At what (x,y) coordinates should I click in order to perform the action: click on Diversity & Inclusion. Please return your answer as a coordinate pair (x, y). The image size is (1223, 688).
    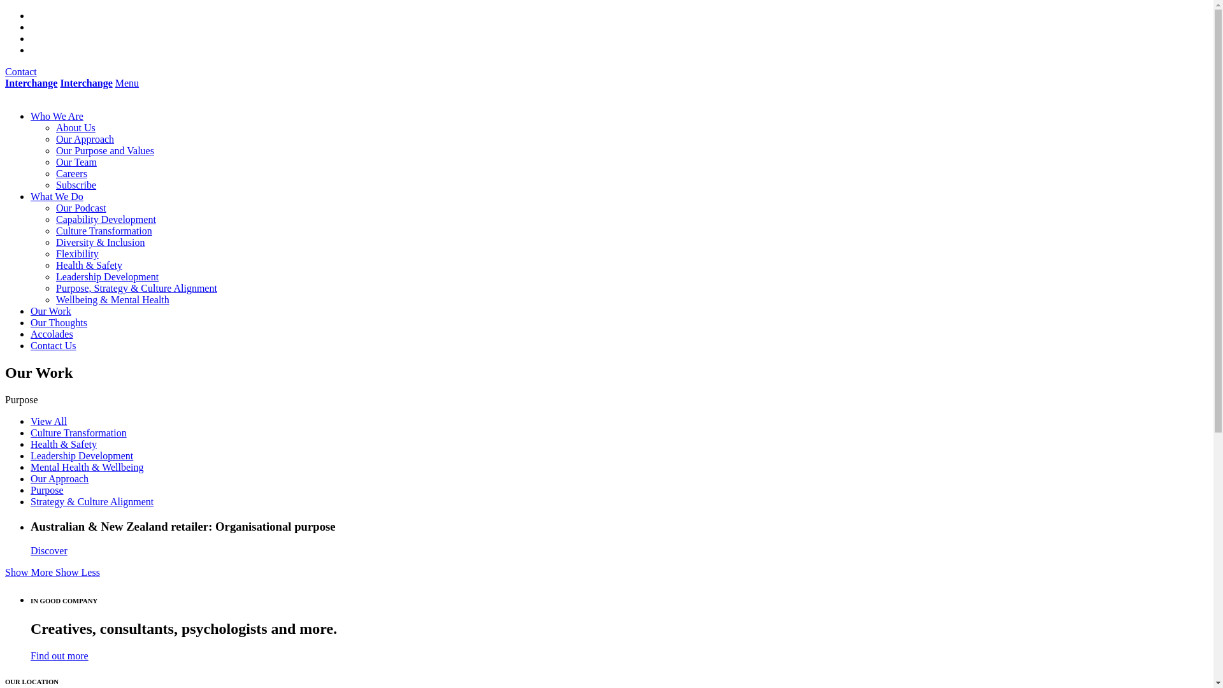
    Looking at the image, I should click on (101, 242).